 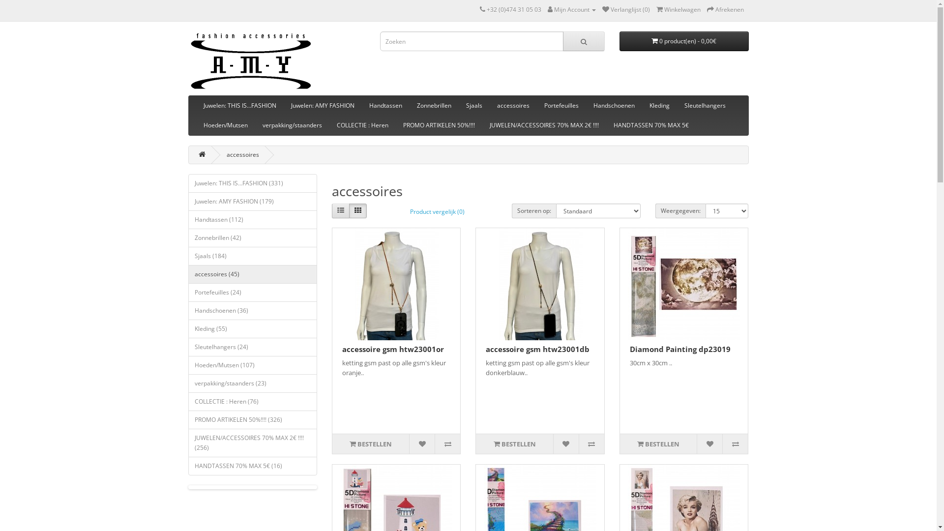 What do you see at coordinates (385, 106) in the screenshot?
I see `Handtassen` at bounding box center [385, 106].